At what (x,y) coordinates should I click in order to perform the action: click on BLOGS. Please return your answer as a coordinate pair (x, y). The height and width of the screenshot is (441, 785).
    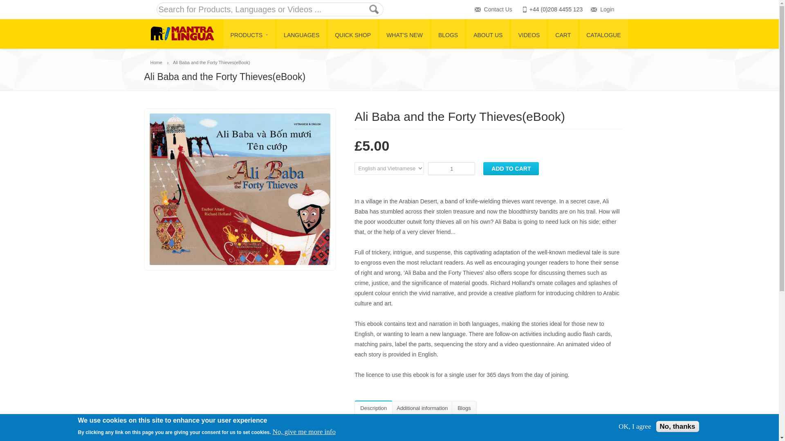
    Looking at the image, I should click on (448, 33).